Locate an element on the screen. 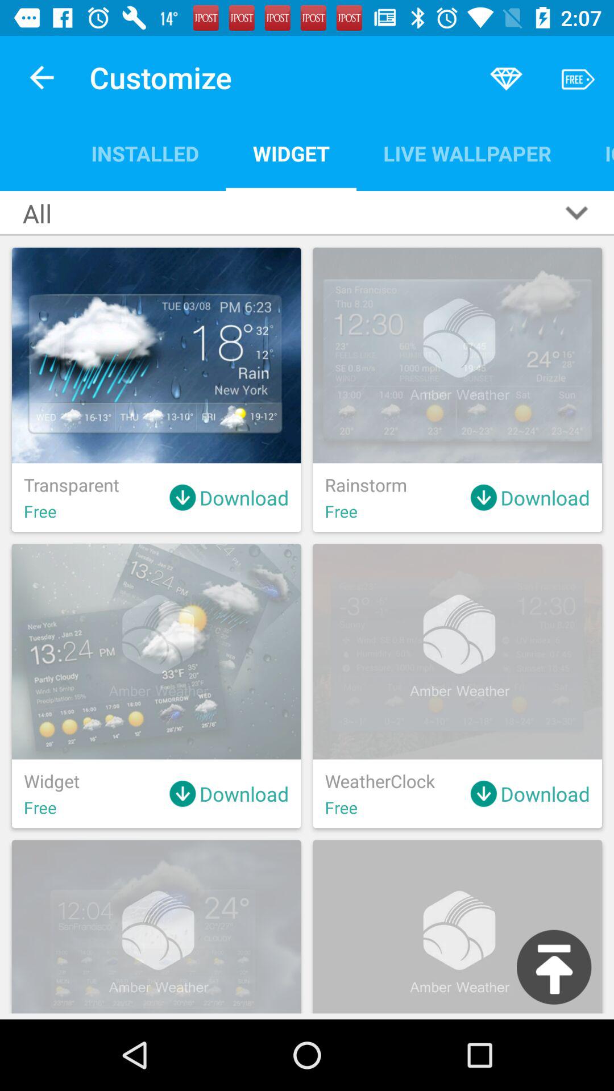  turn off the item next to the customize item is located at coordinates (42, 77).